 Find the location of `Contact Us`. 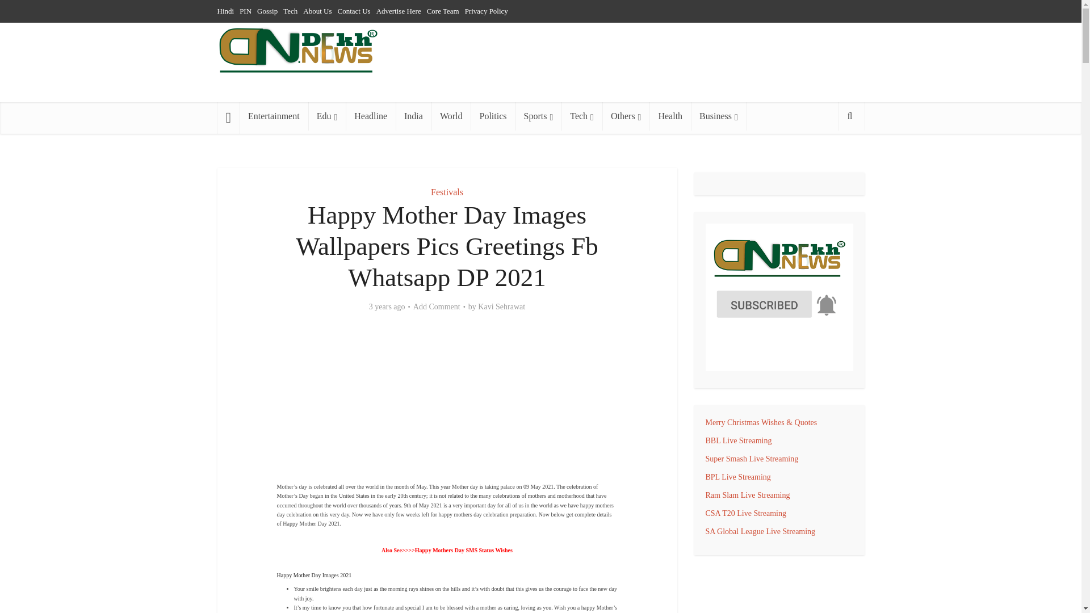

Contact Us is located at coordinates (353, 11).